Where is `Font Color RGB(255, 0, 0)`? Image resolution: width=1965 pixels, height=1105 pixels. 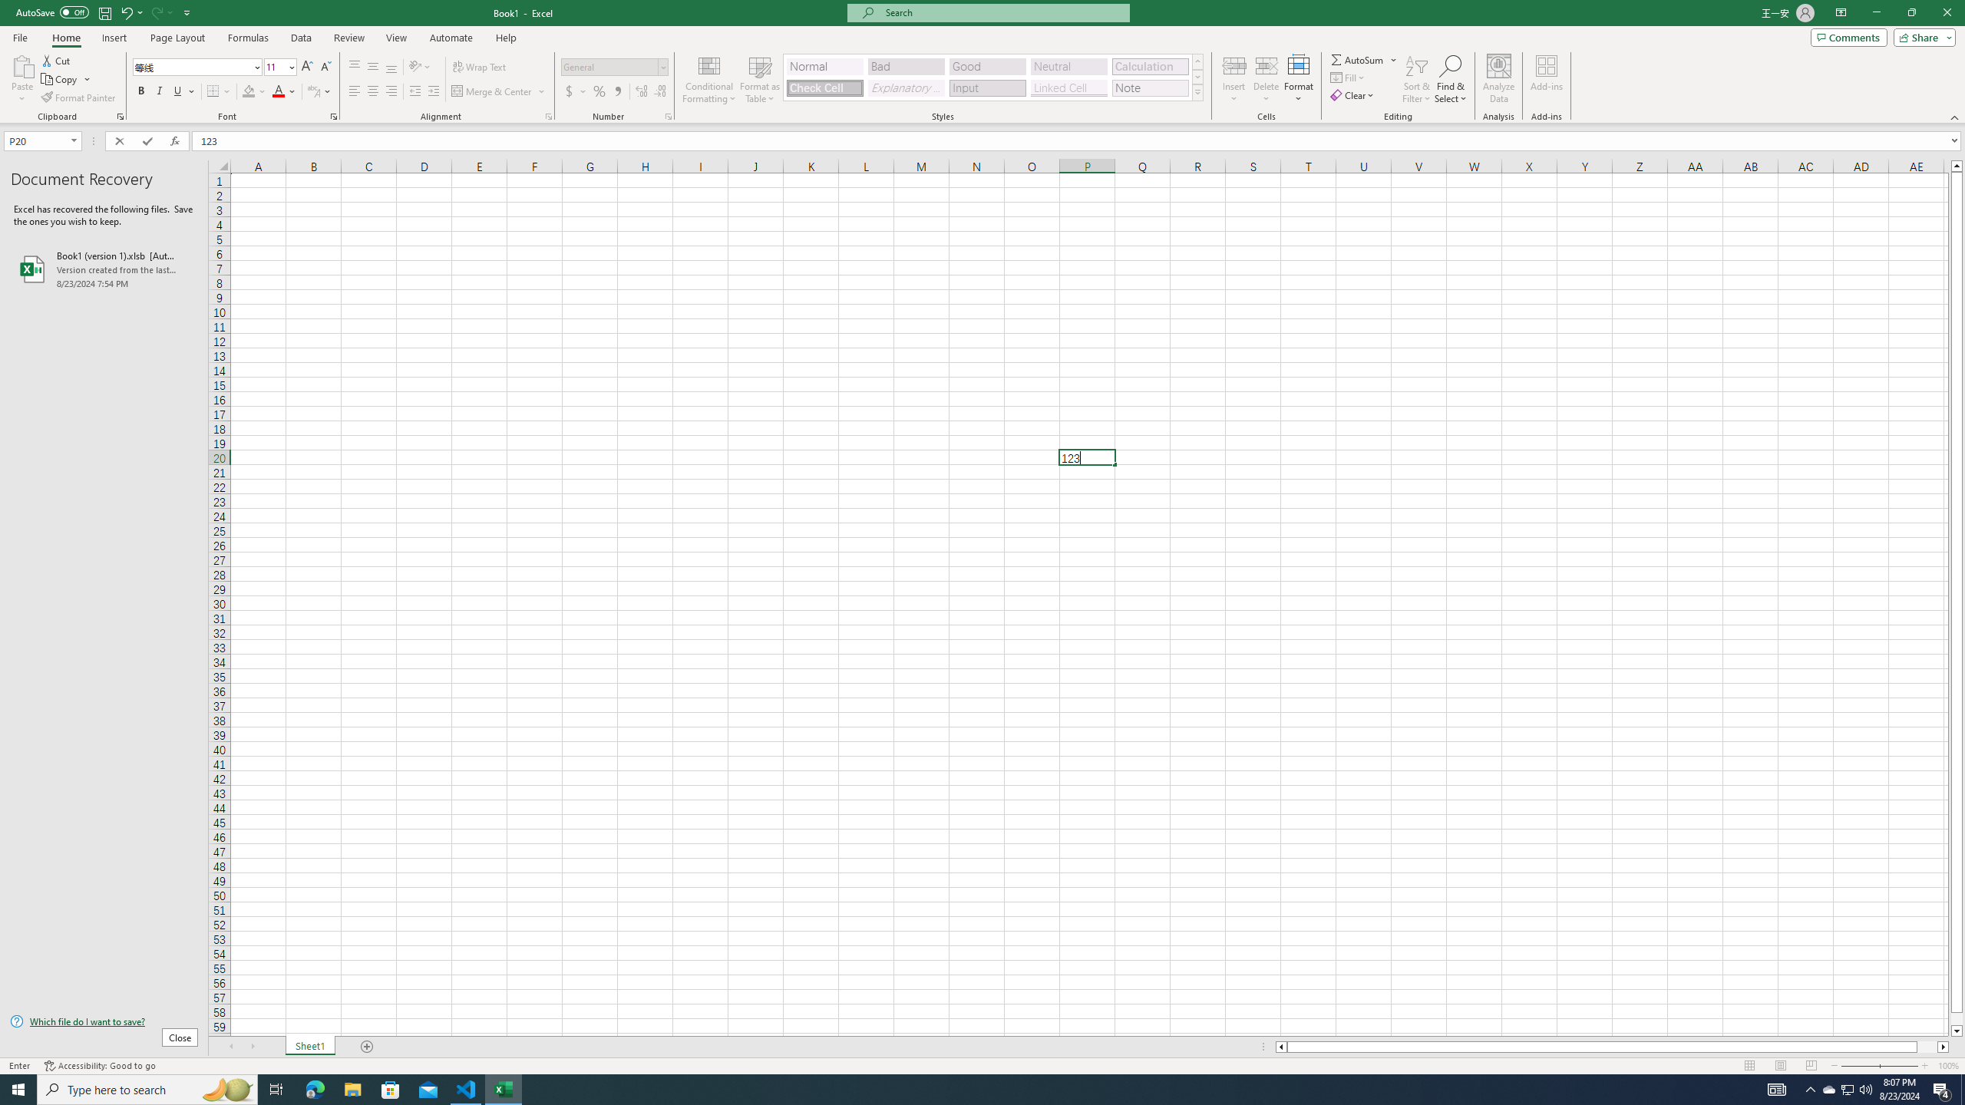
Font Color RGB(255, 0, 0) is located at coordinates (279, 92).